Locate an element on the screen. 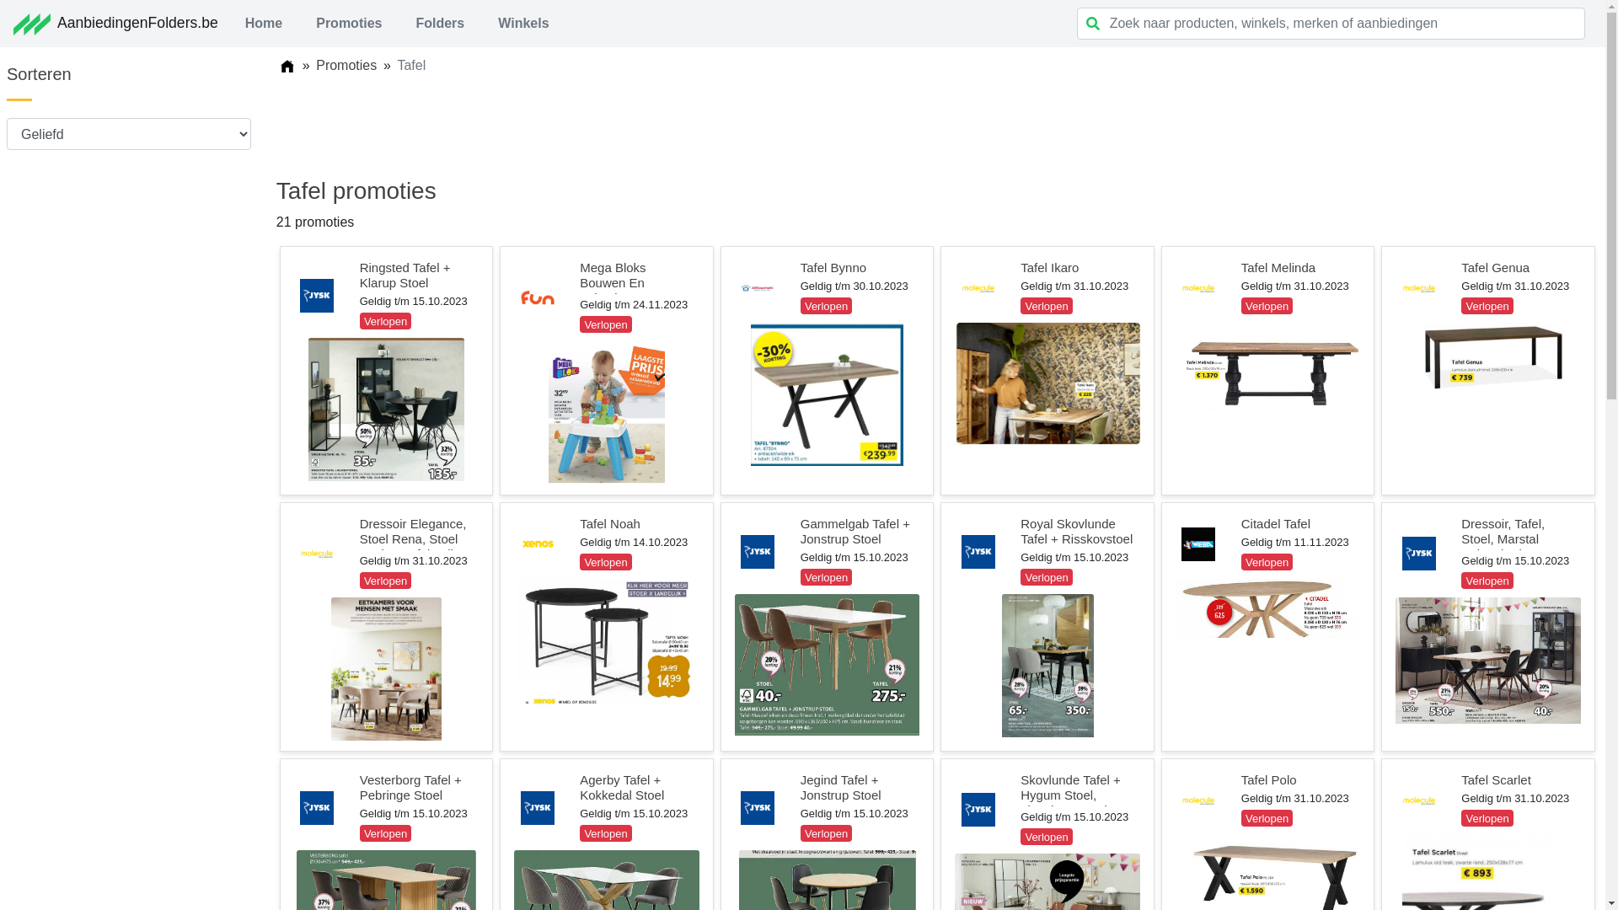  Jysk is located at coordinates (978, 810).